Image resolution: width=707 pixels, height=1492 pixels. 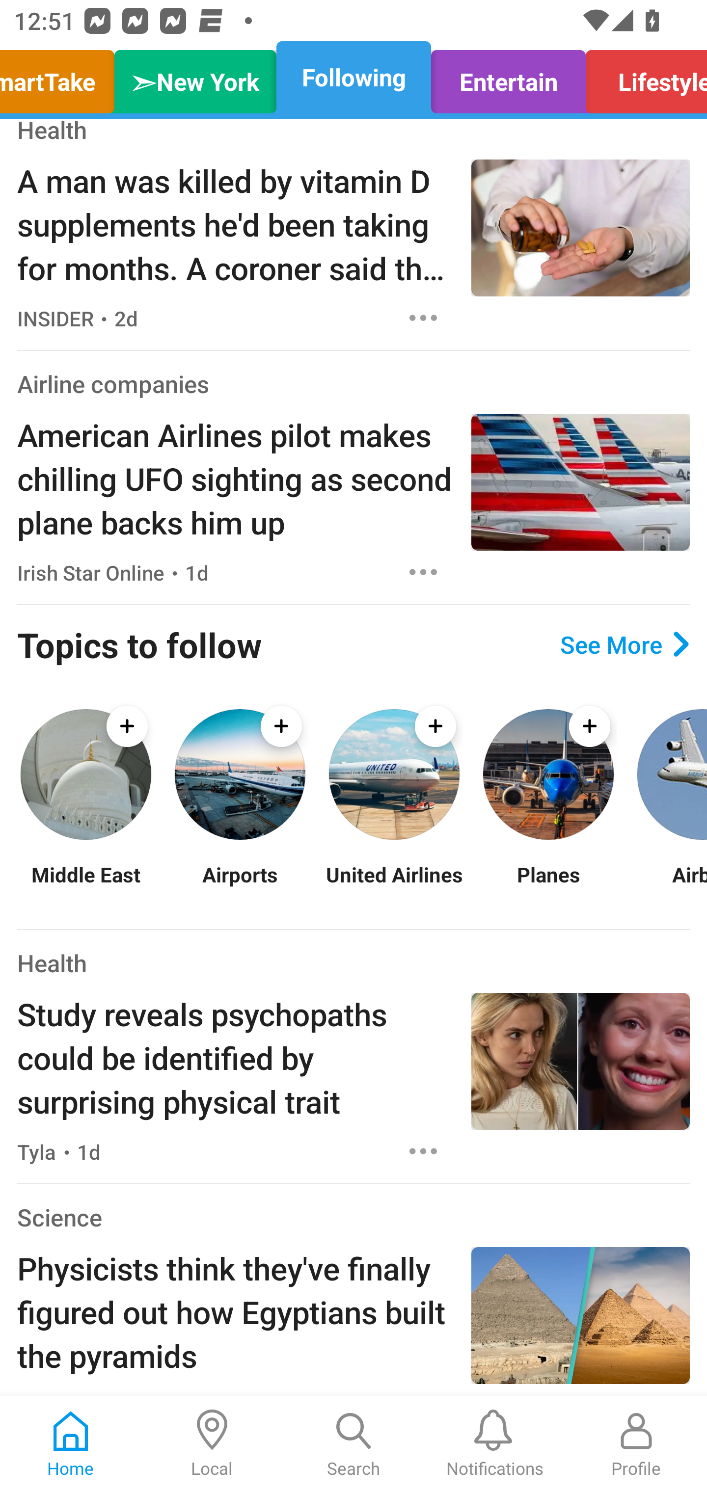 I want to click on Notifications, so click(x=495, y=1444).